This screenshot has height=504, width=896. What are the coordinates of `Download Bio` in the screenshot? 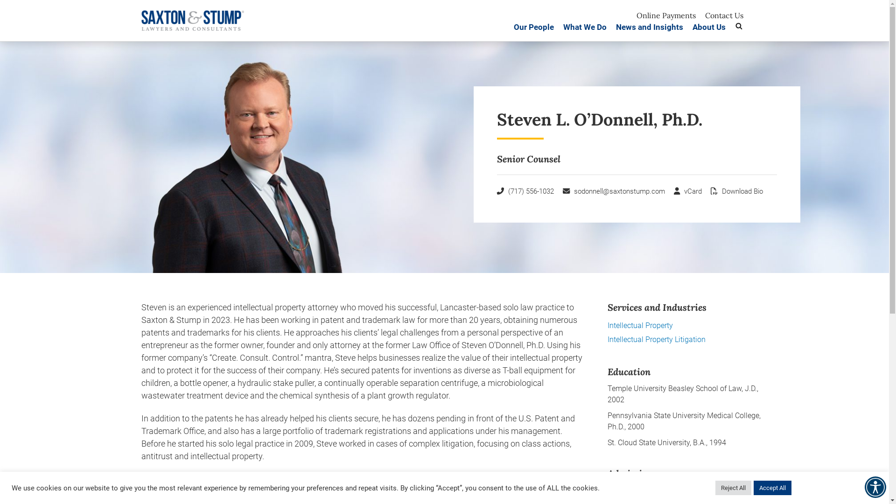 It's located at (736, 191).